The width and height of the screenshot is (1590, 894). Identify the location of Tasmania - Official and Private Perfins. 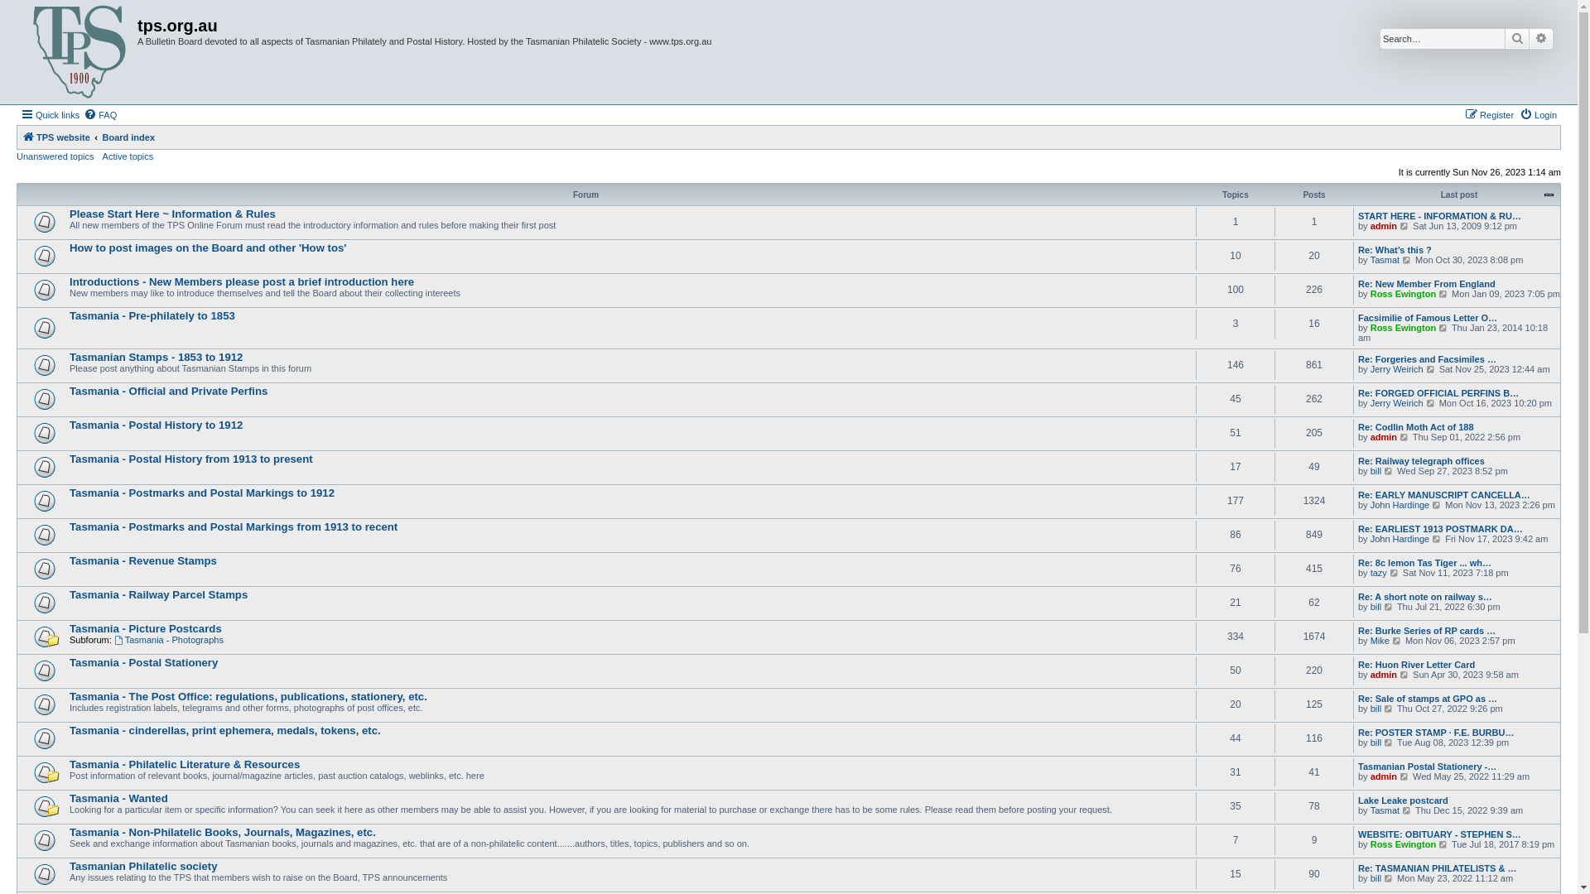
(169, 391).